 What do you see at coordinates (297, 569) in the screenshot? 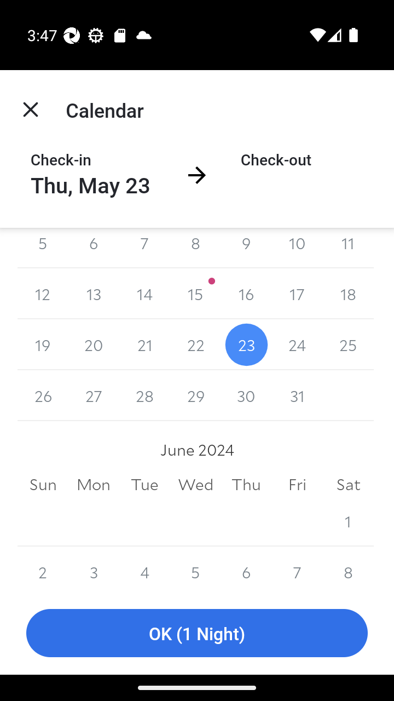
I see `7 7 June 2024` at bounding box center [297, 569].